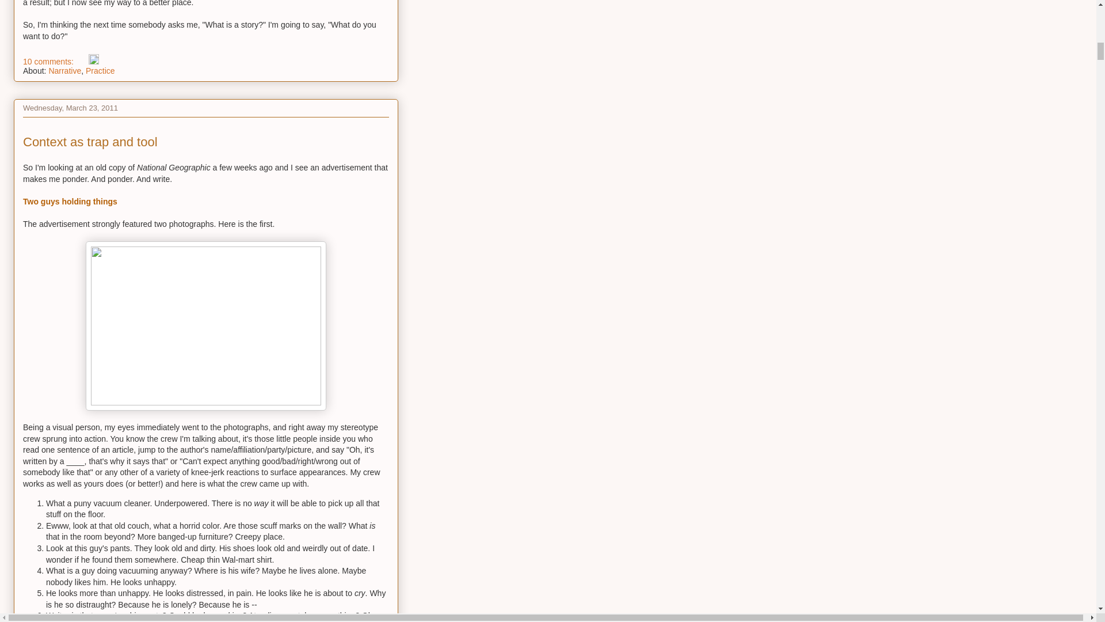 Image resolution: width=1105 pixels, height=622 pixels. I want to click on 10 comments:, so click(49, 61).